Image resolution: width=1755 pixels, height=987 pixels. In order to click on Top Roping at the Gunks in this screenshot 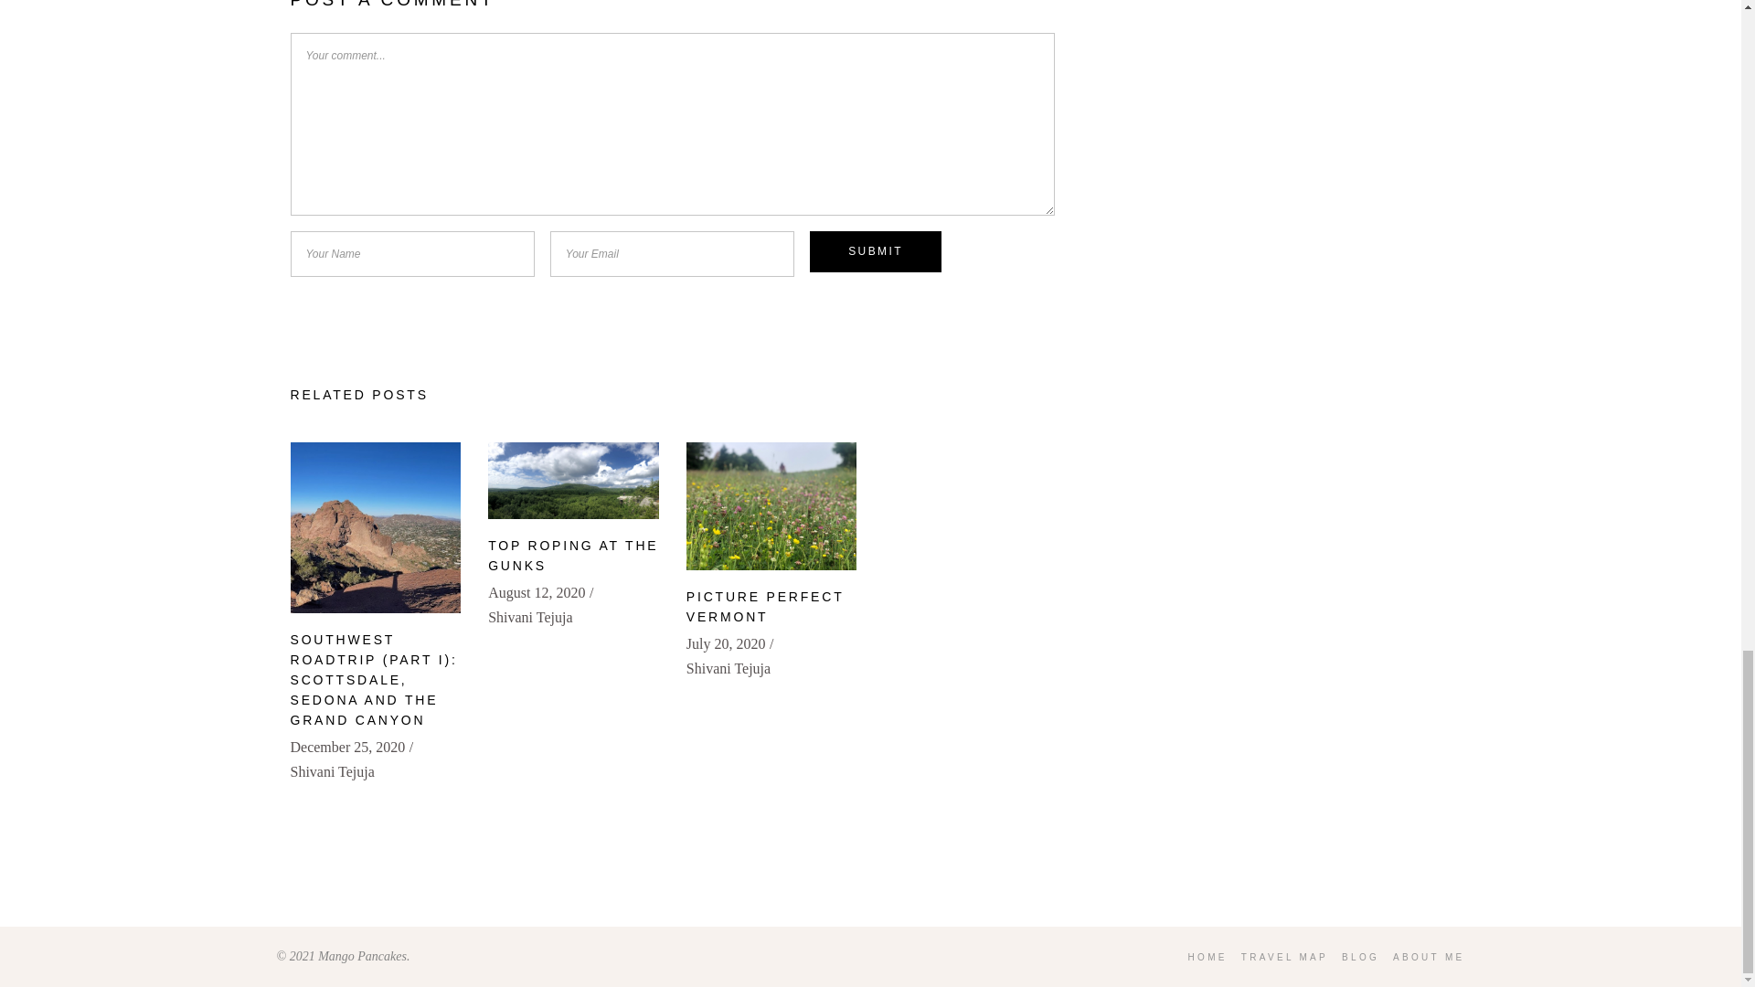, I will do `click(572, 556)`.